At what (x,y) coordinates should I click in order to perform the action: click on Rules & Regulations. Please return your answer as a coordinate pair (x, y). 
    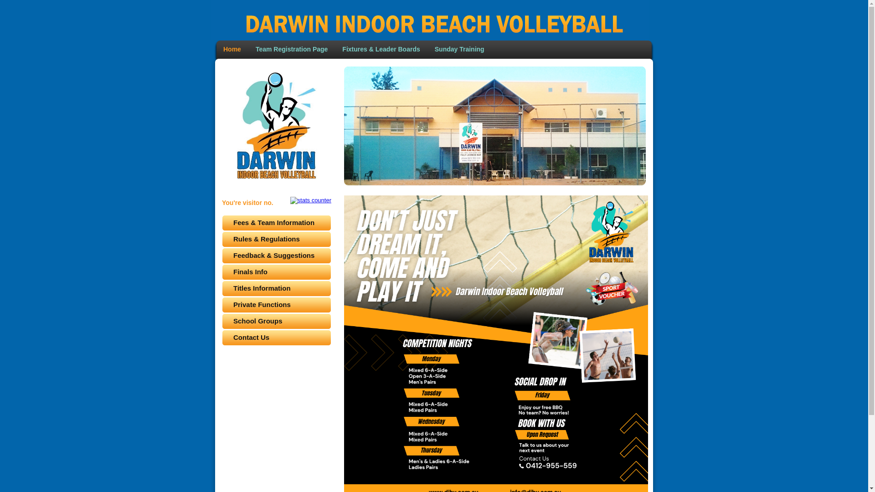
    Looking at the image, I should click on (277, 239).